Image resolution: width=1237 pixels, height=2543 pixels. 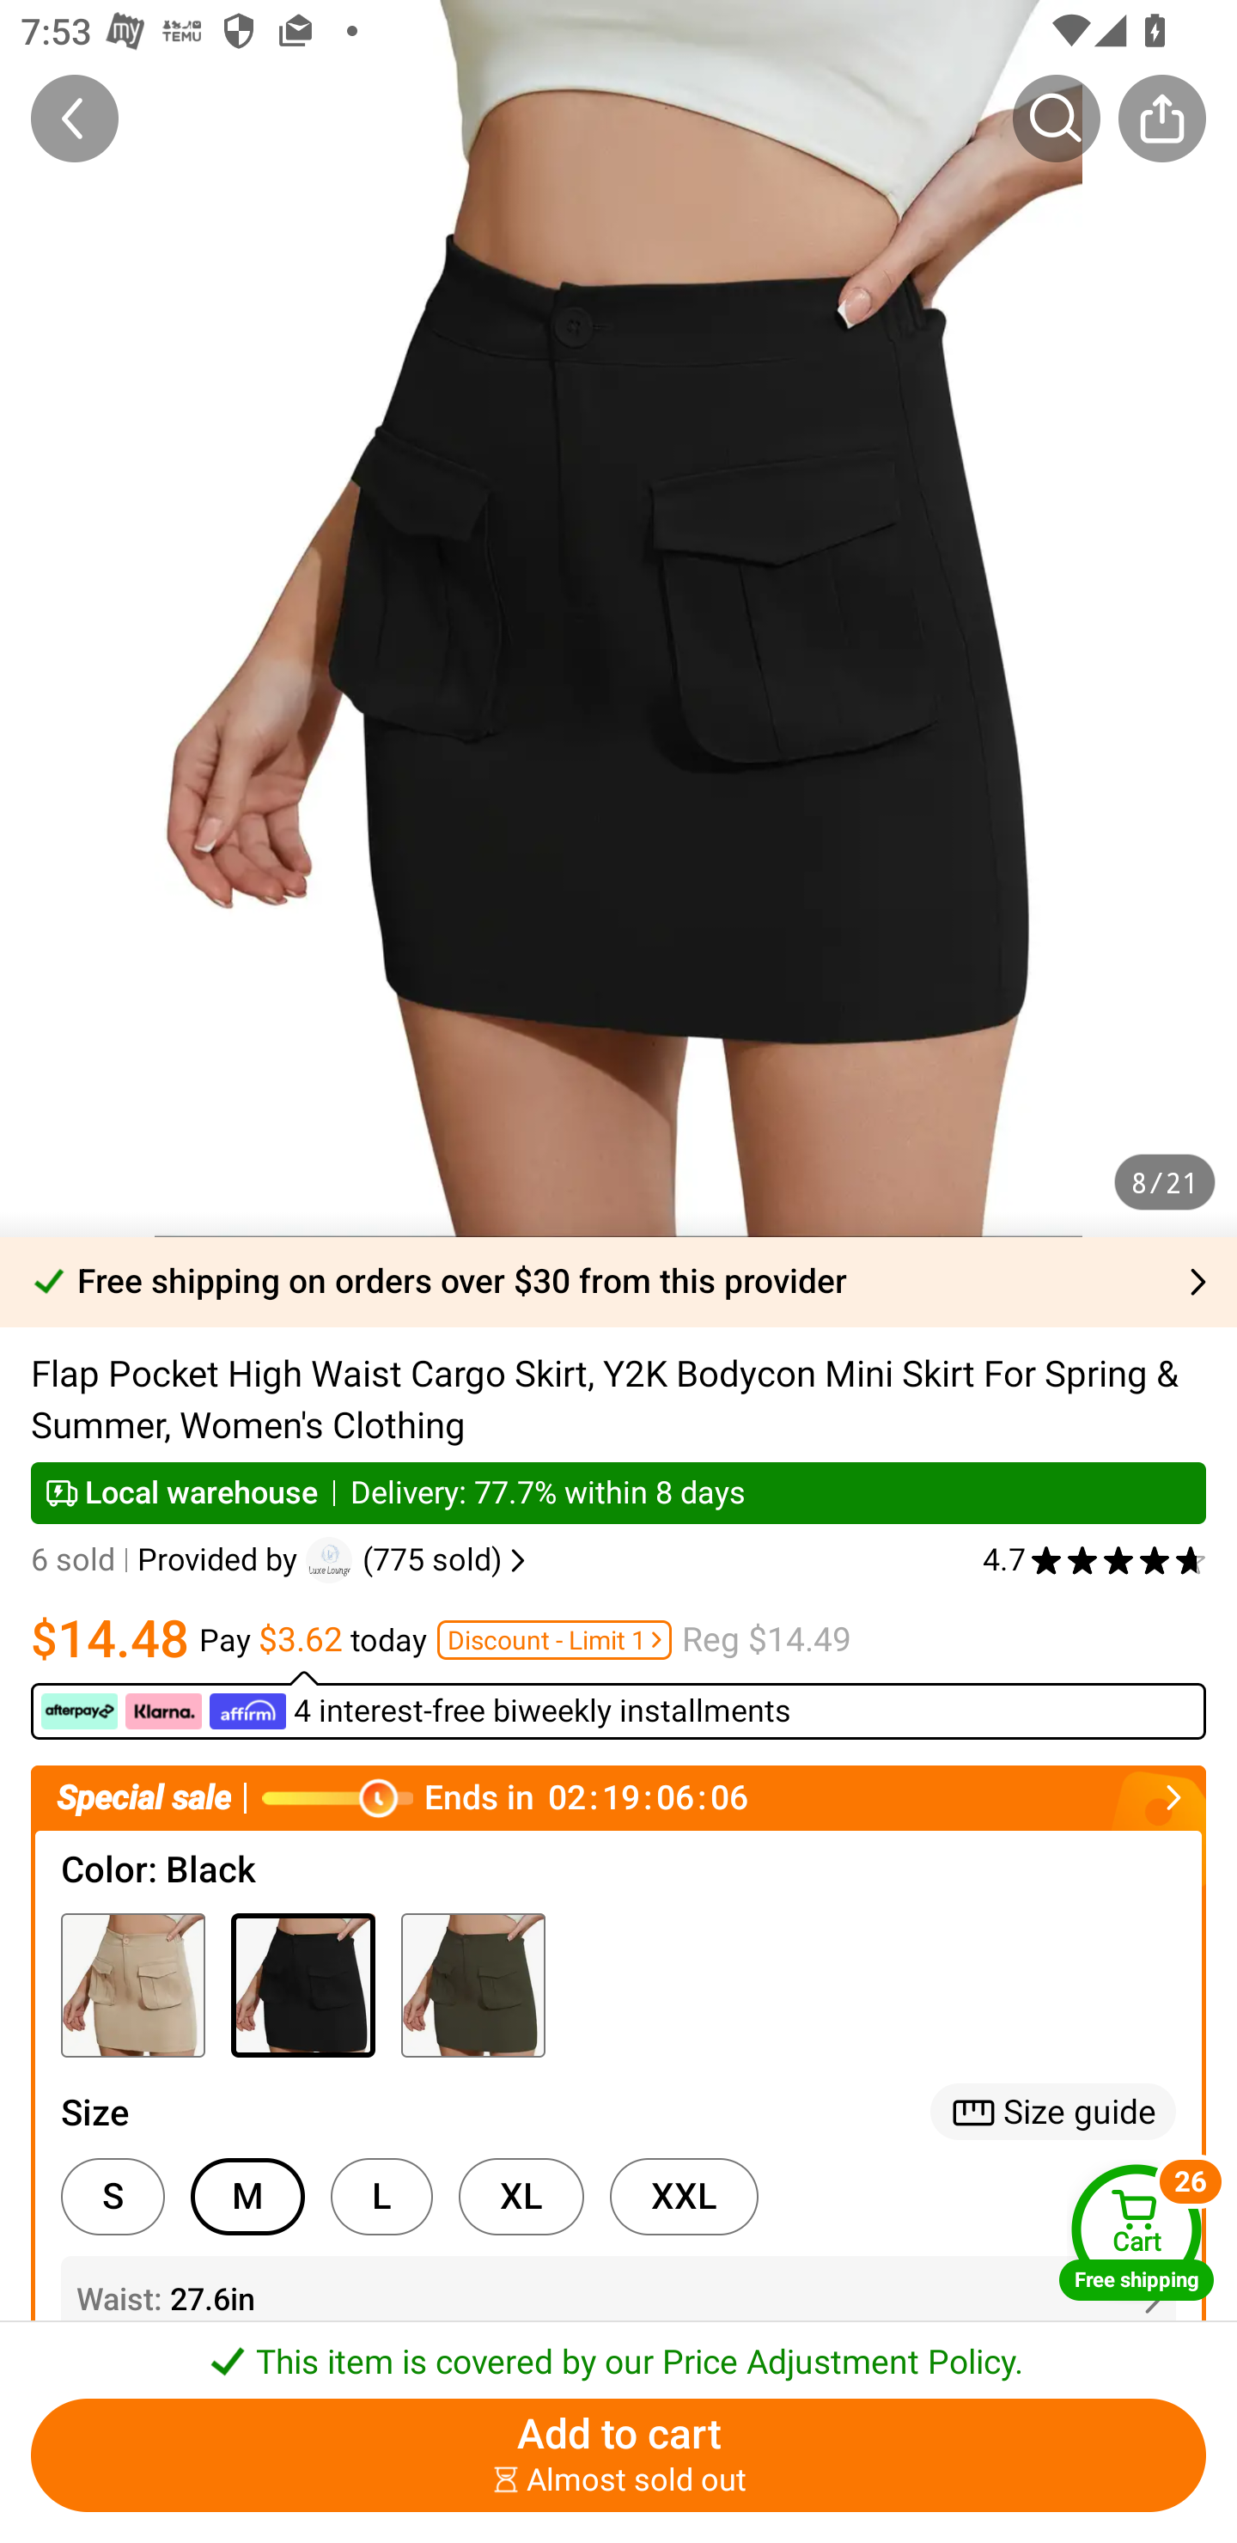 What do you see at coordinates (1053, 2112) in the screenshot?
I see ` Size guide` at bounding box center [1053, 2112].